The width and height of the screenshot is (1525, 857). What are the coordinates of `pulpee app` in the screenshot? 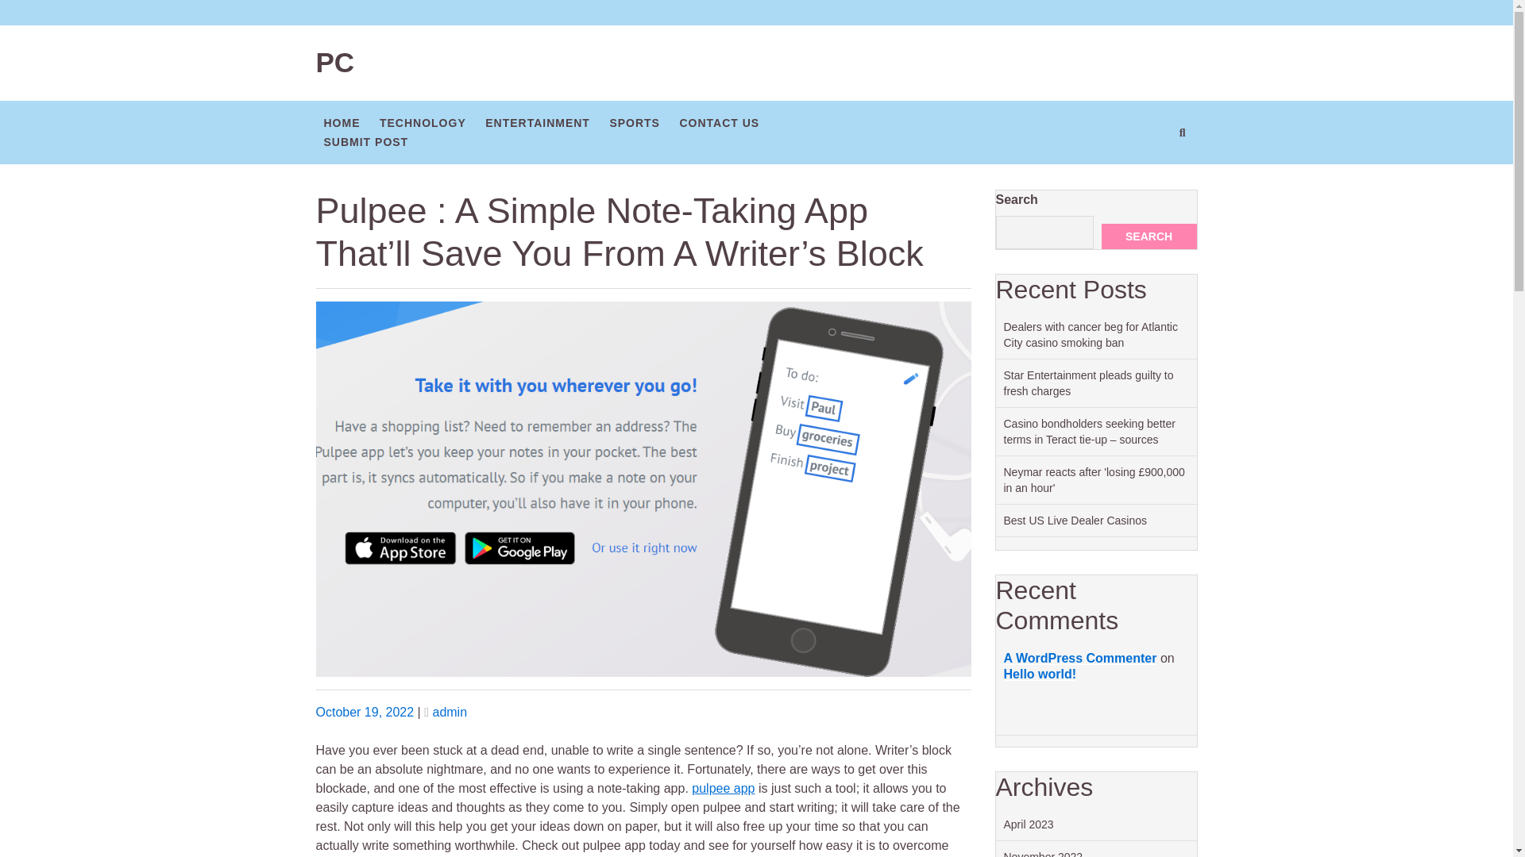 It's located at (723, 788).